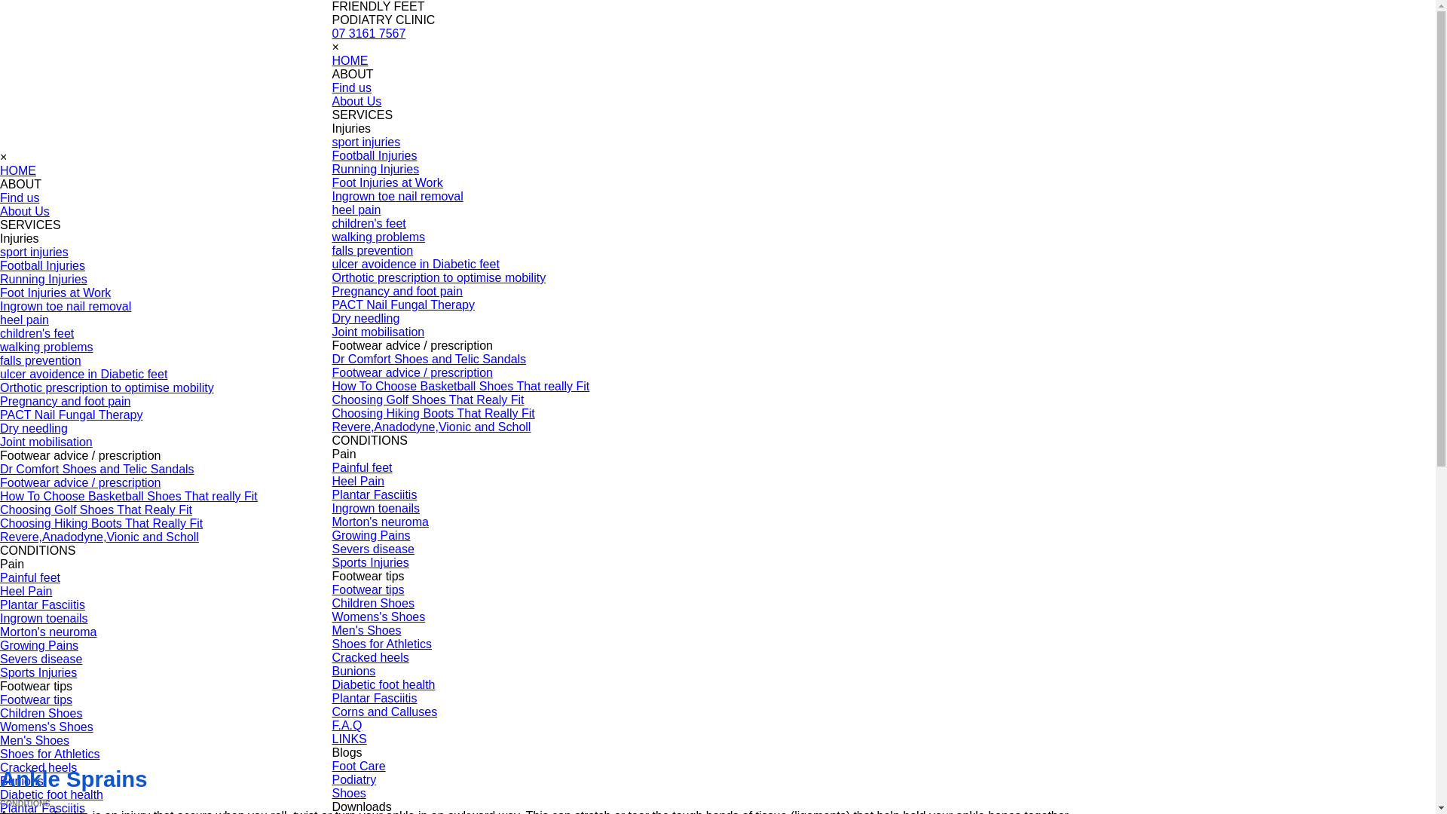 This screenshot has height=814, width=1447. Describe the element at coordinates (369, 223) in the screenshot. I see `children's feet` at that location.